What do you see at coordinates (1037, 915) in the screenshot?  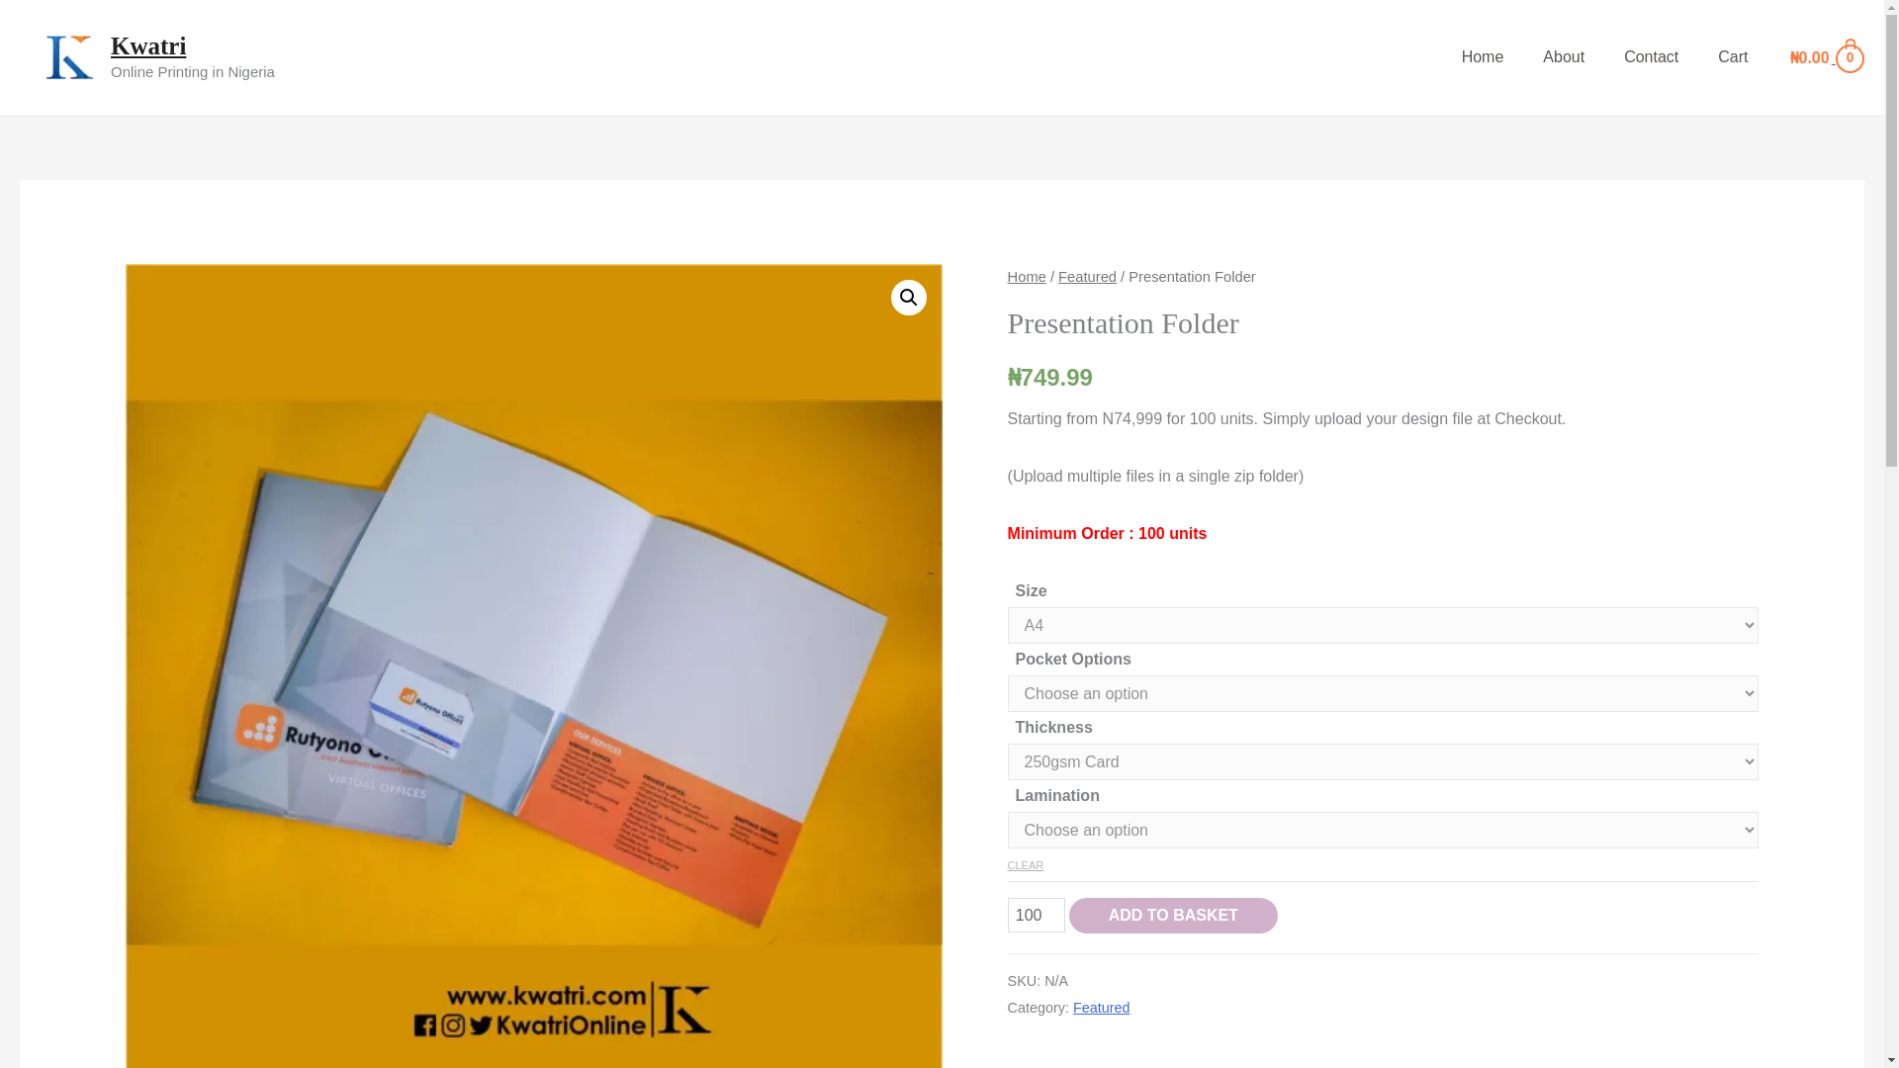 I see `100` at bounding box center [1037, 915].